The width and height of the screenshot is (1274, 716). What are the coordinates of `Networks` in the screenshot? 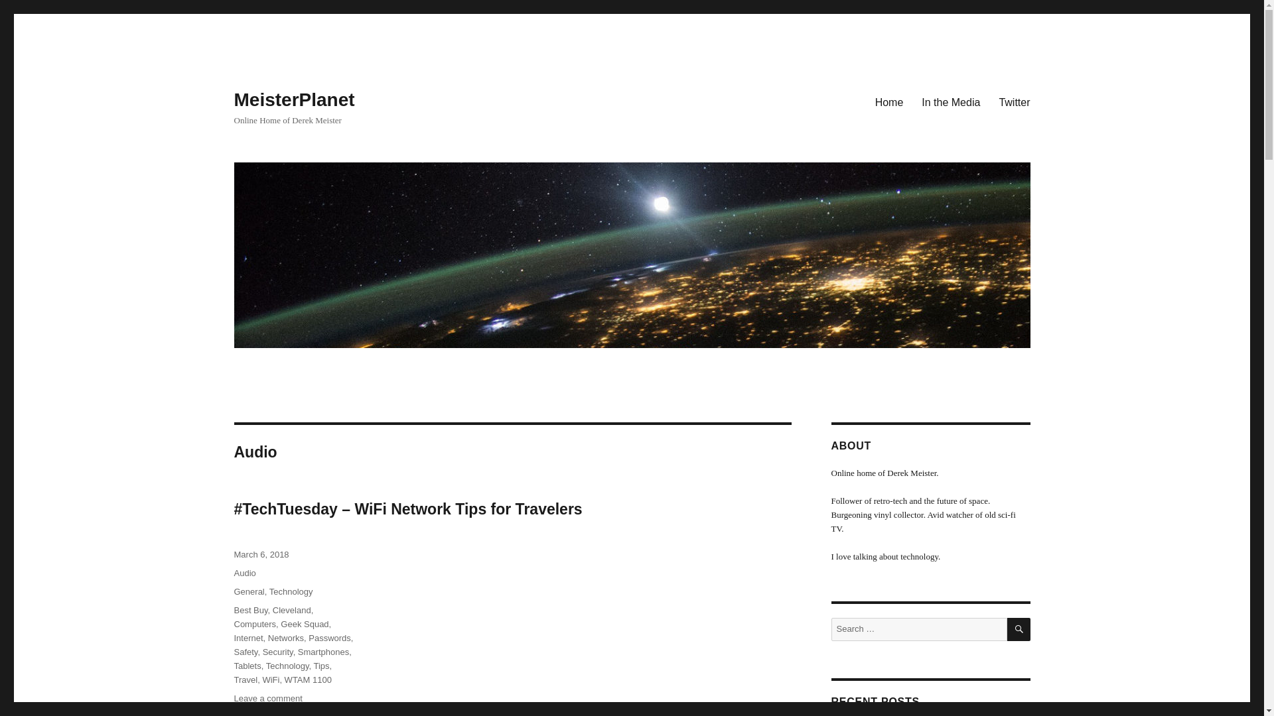 It's located at (285, 638).